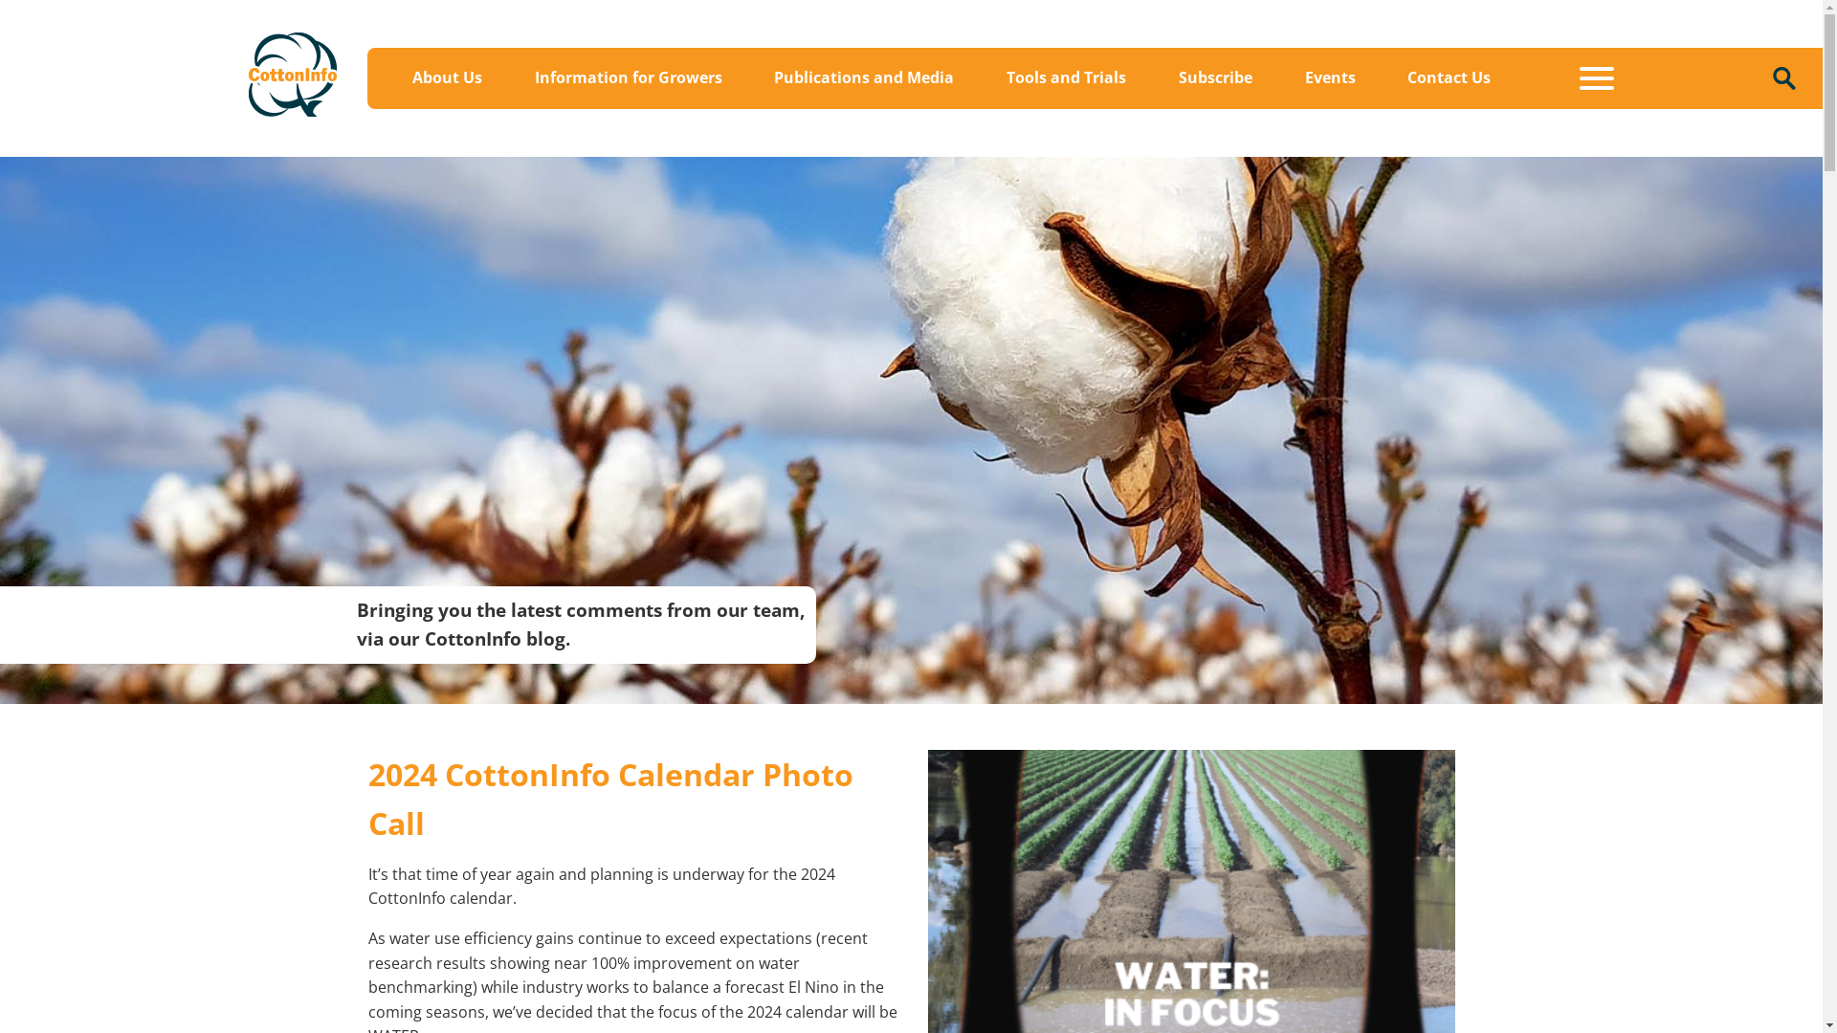  I want to click on Skip to main content, so click(0, 0).